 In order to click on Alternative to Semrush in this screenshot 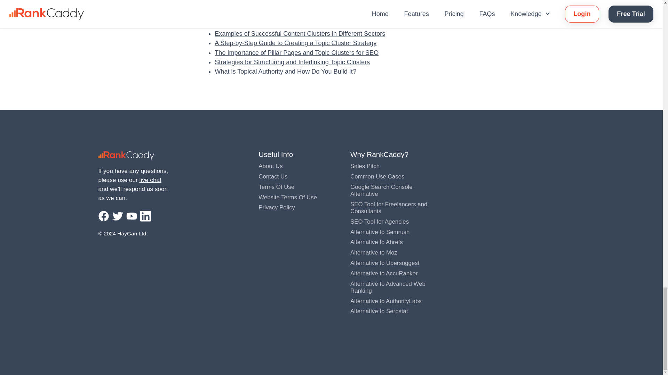, I will do `click(380, 232)`.